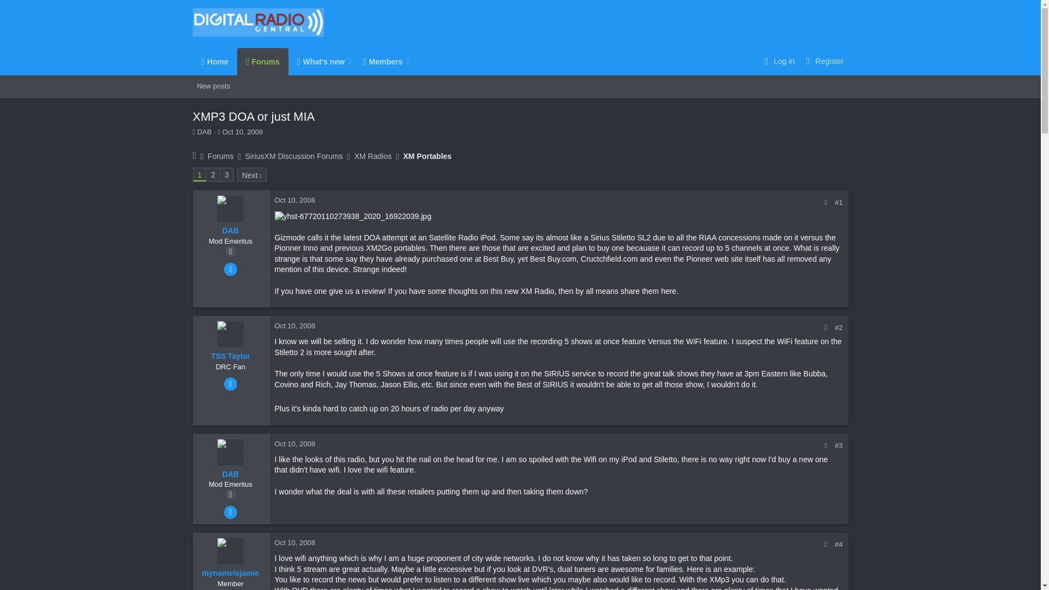 The image size is (1049, 590). Describe the element at coordinates (302, 61) in the screenshot. I see `New posts` at that location.